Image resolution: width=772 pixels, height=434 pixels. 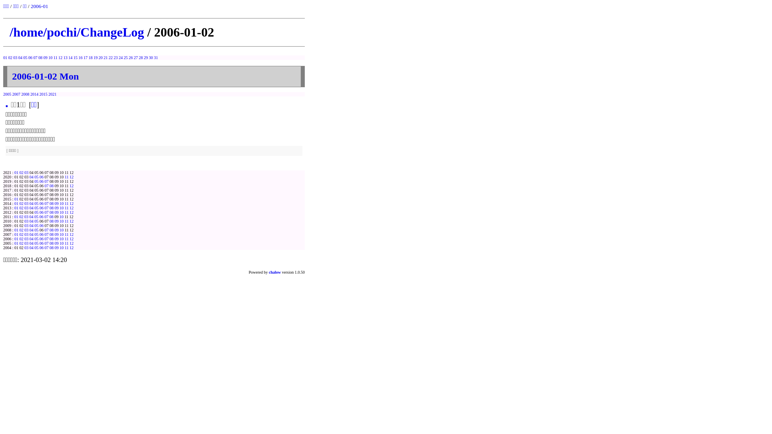 What do you see at coordinates (67, 248) in the screenshot?
I see `11` at bounding box center [67, 248].